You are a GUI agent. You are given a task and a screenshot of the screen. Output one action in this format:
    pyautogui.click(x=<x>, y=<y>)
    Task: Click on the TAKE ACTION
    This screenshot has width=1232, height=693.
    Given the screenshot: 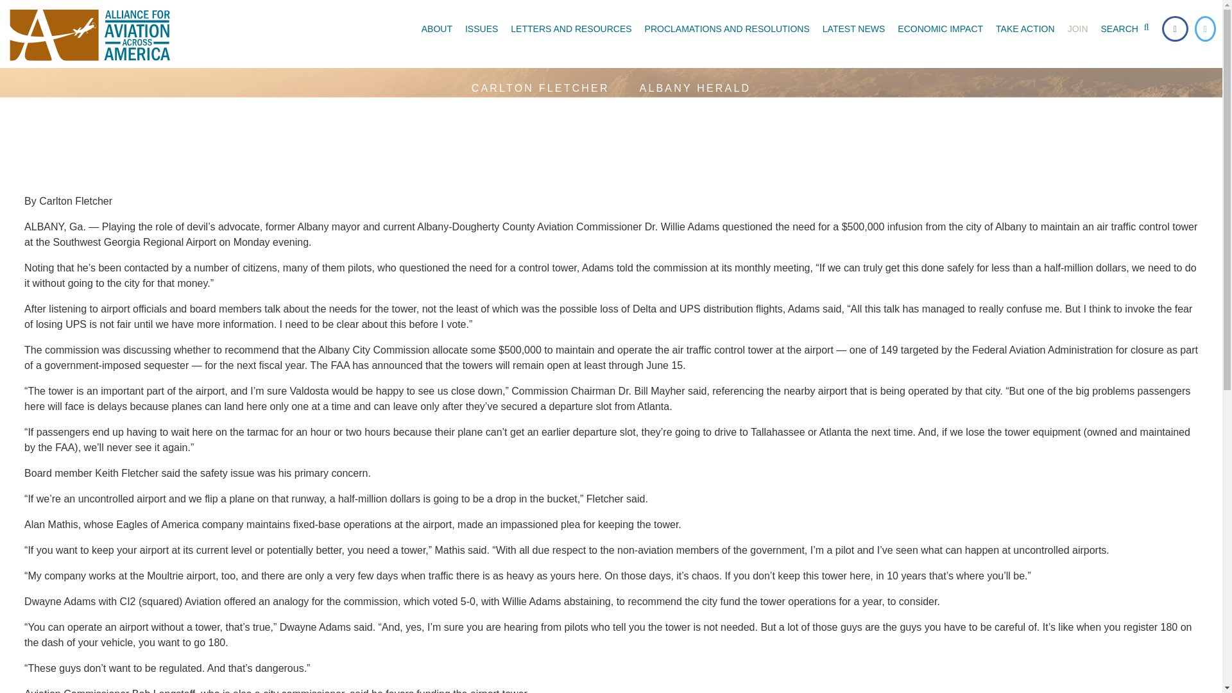 What is the action you would take?
    pyautogui.click(x=1025, y=28)
    